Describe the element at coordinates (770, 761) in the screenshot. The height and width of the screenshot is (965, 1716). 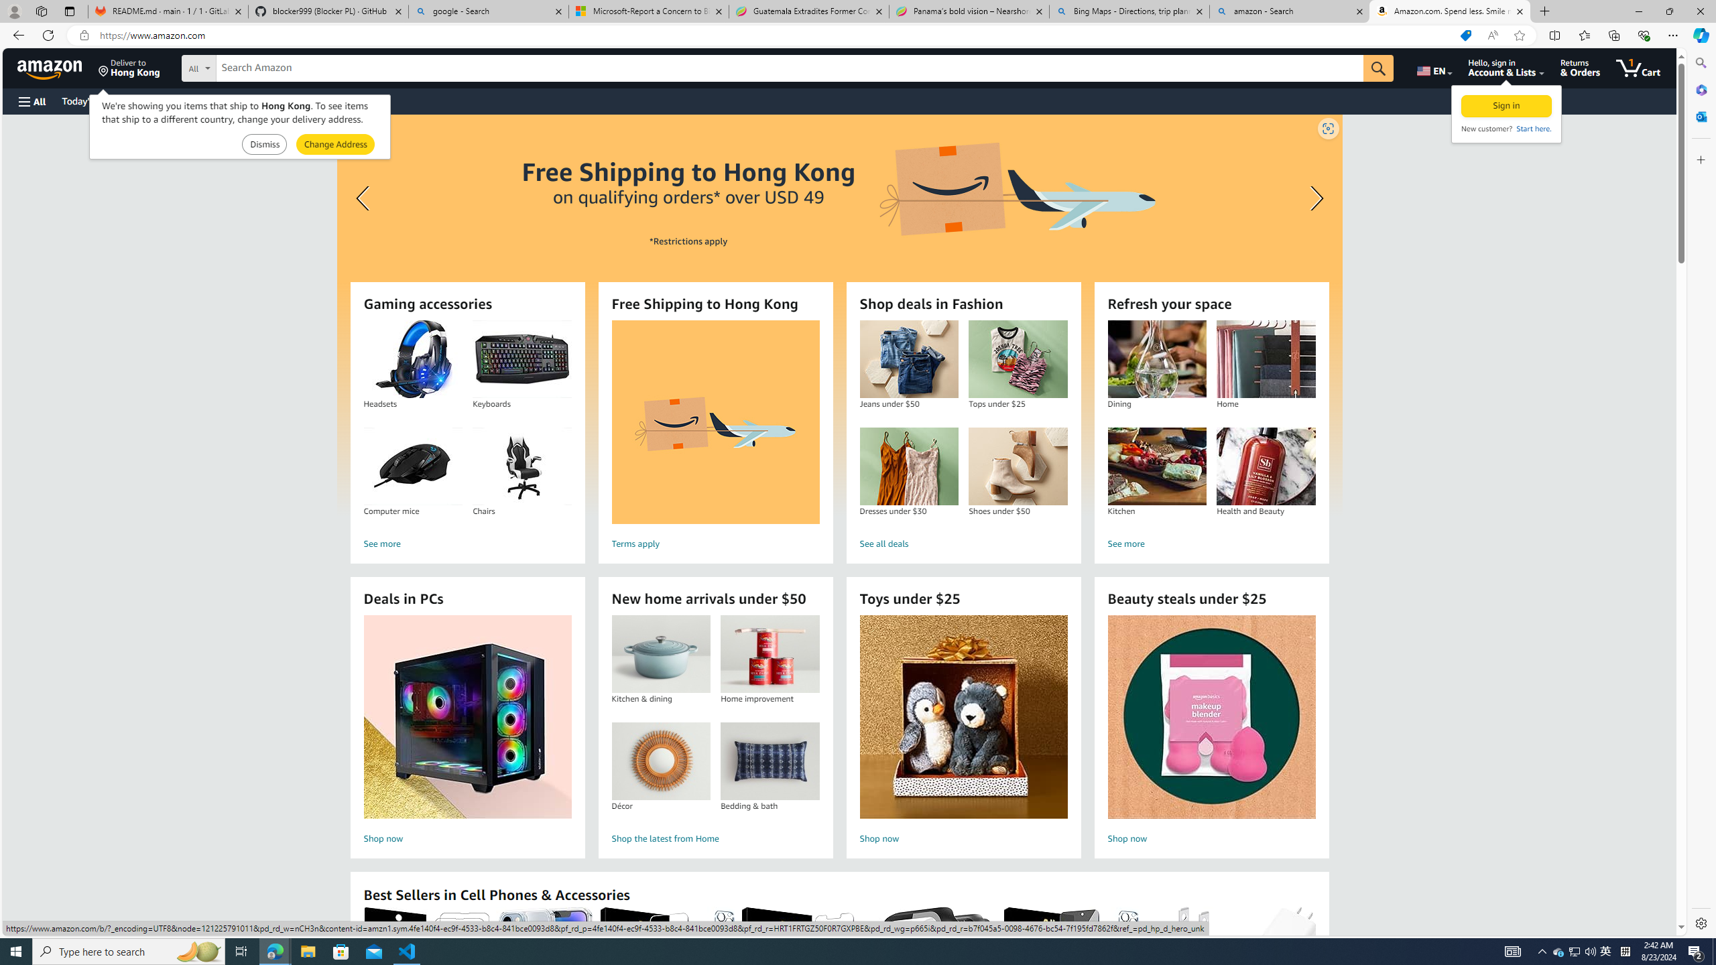
I see `Bedding & bath` at that location.